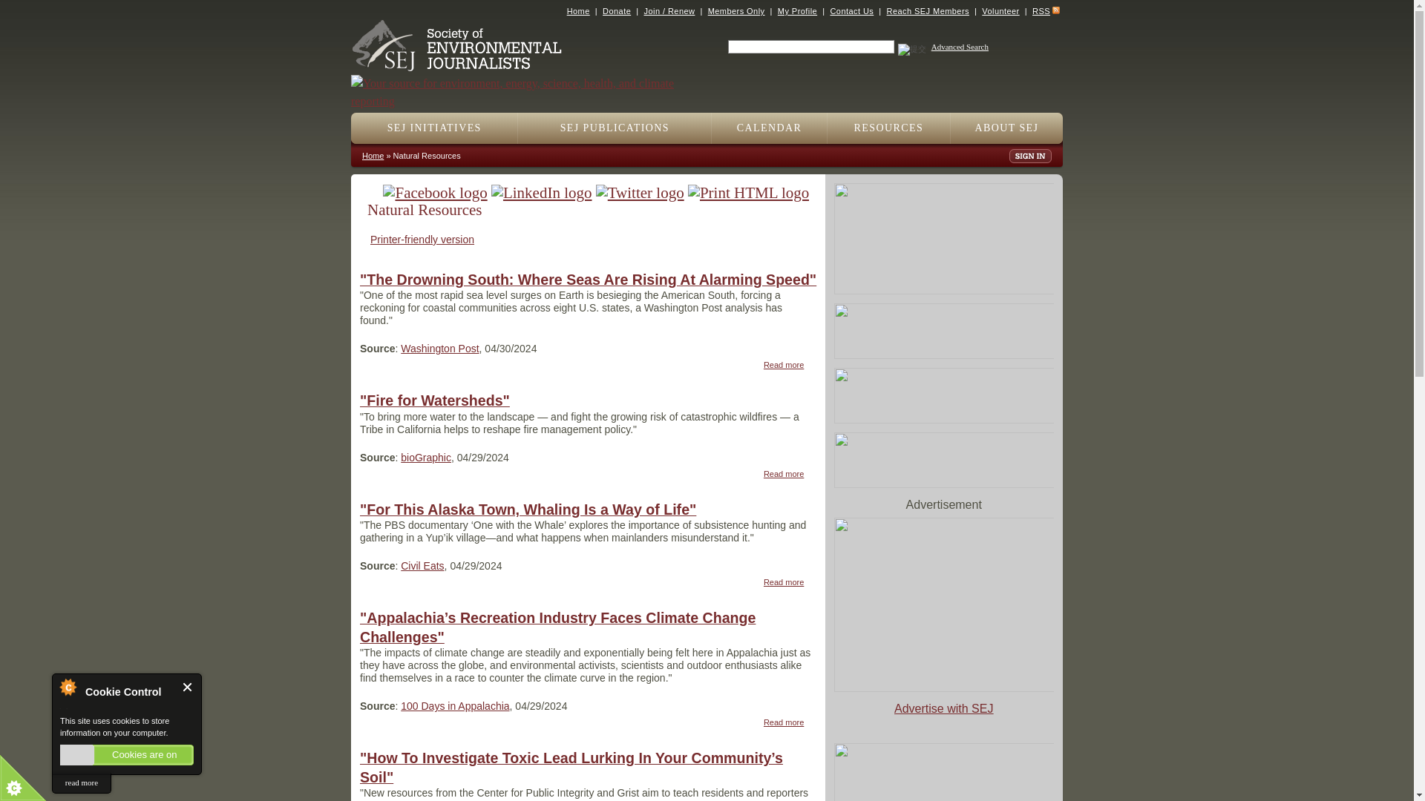 The image size is (1425, 801). What do you see at coordinates (736, 10) in the screenshot?
I see `Members Only` at bounding box center [736, 10].